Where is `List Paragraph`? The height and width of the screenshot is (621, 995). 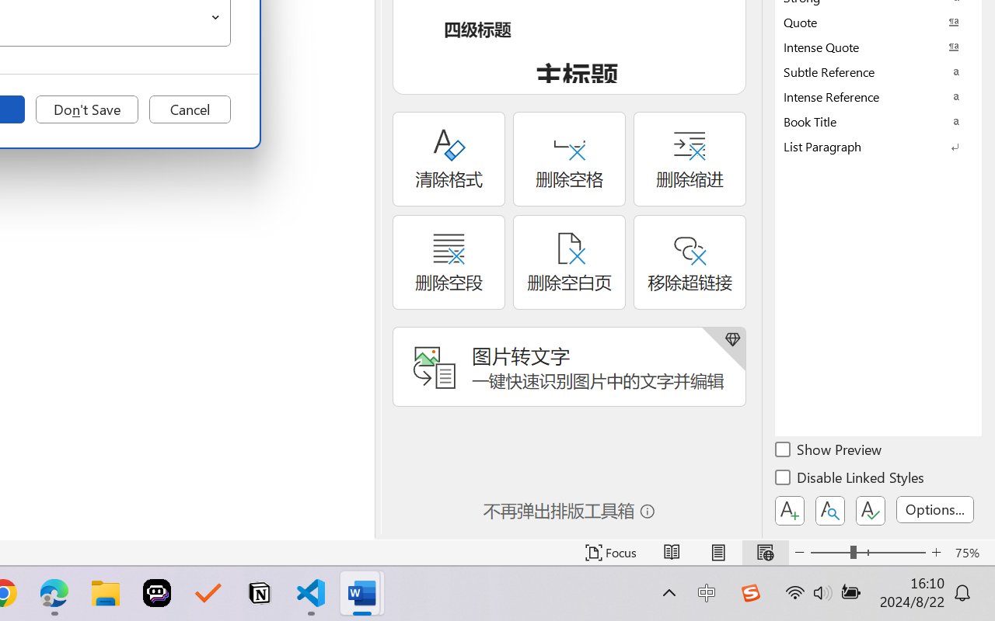
List Paragraph is located at coordinates (878, 146).